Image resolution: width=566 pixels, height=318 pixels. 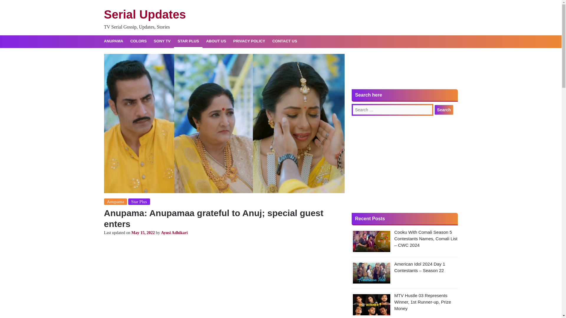 I want to click on Serial Updates, so click(x=144, y=14).